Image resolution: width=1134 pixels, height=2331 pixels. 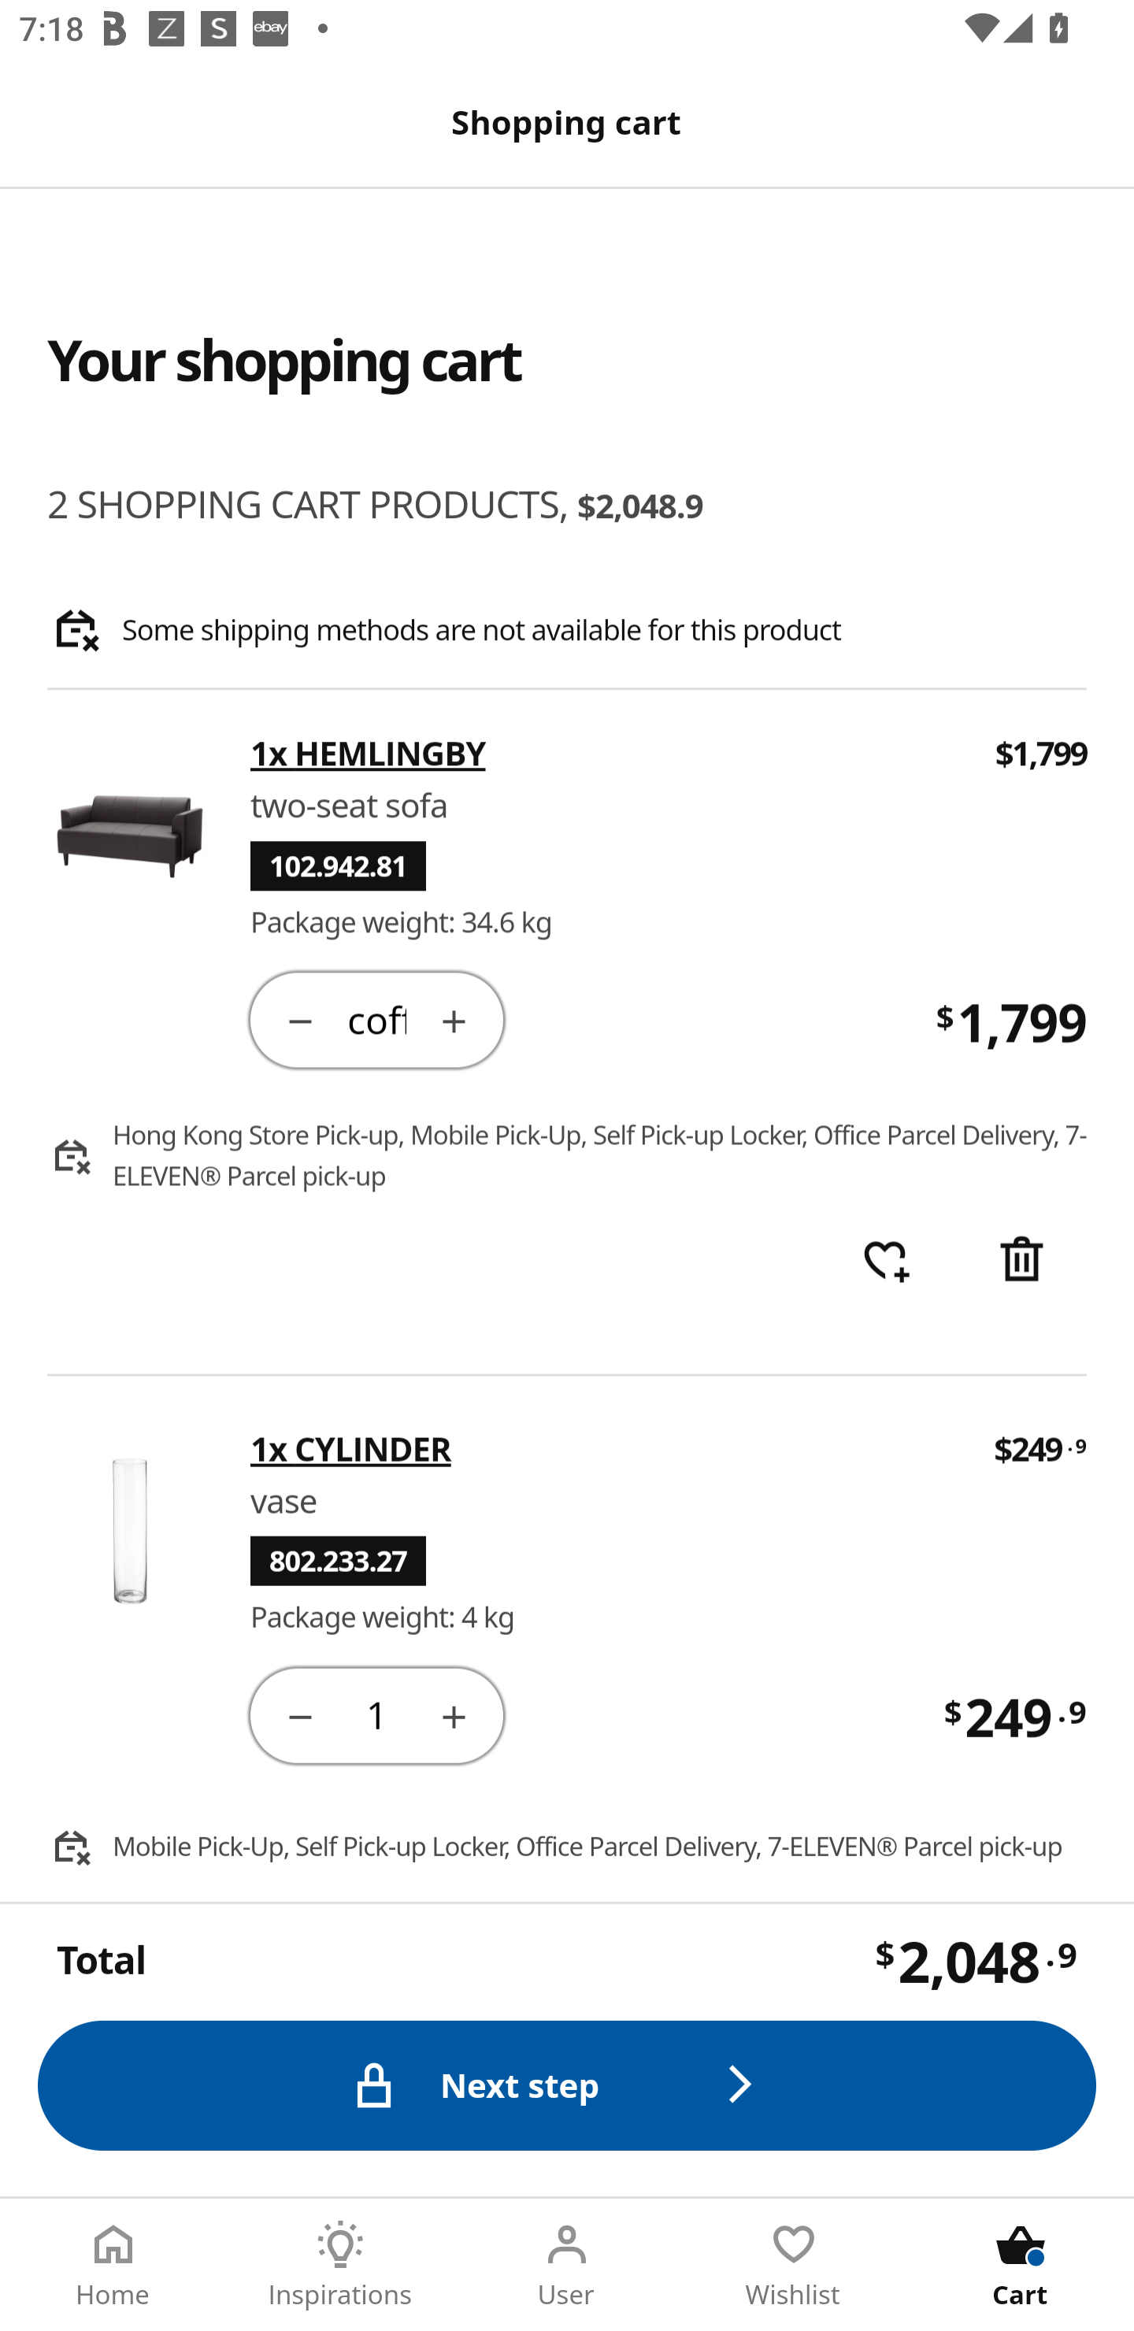 What do you see at coordinates (376, 1019) in the screenshot?
I see `coffee table` at bounding box center [376, 1019].